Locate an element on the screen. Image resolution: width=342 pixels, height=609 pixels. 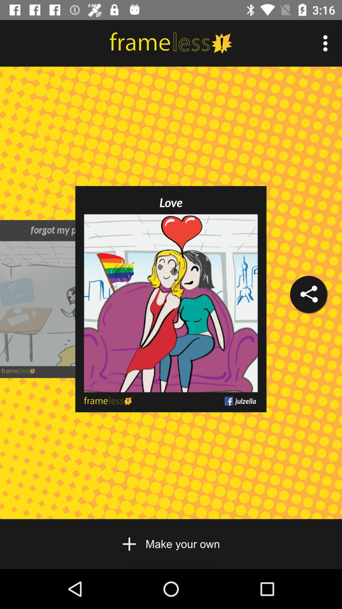
select the icon on the right is located at coordinates (308, 294).